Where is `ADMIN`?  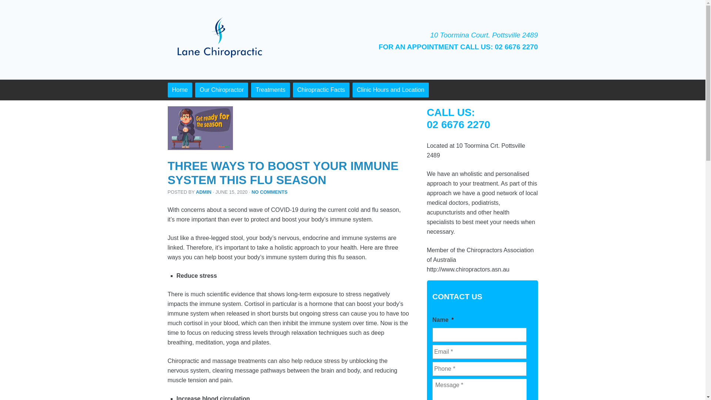 ADMIN is located at coordinates (204, 192).